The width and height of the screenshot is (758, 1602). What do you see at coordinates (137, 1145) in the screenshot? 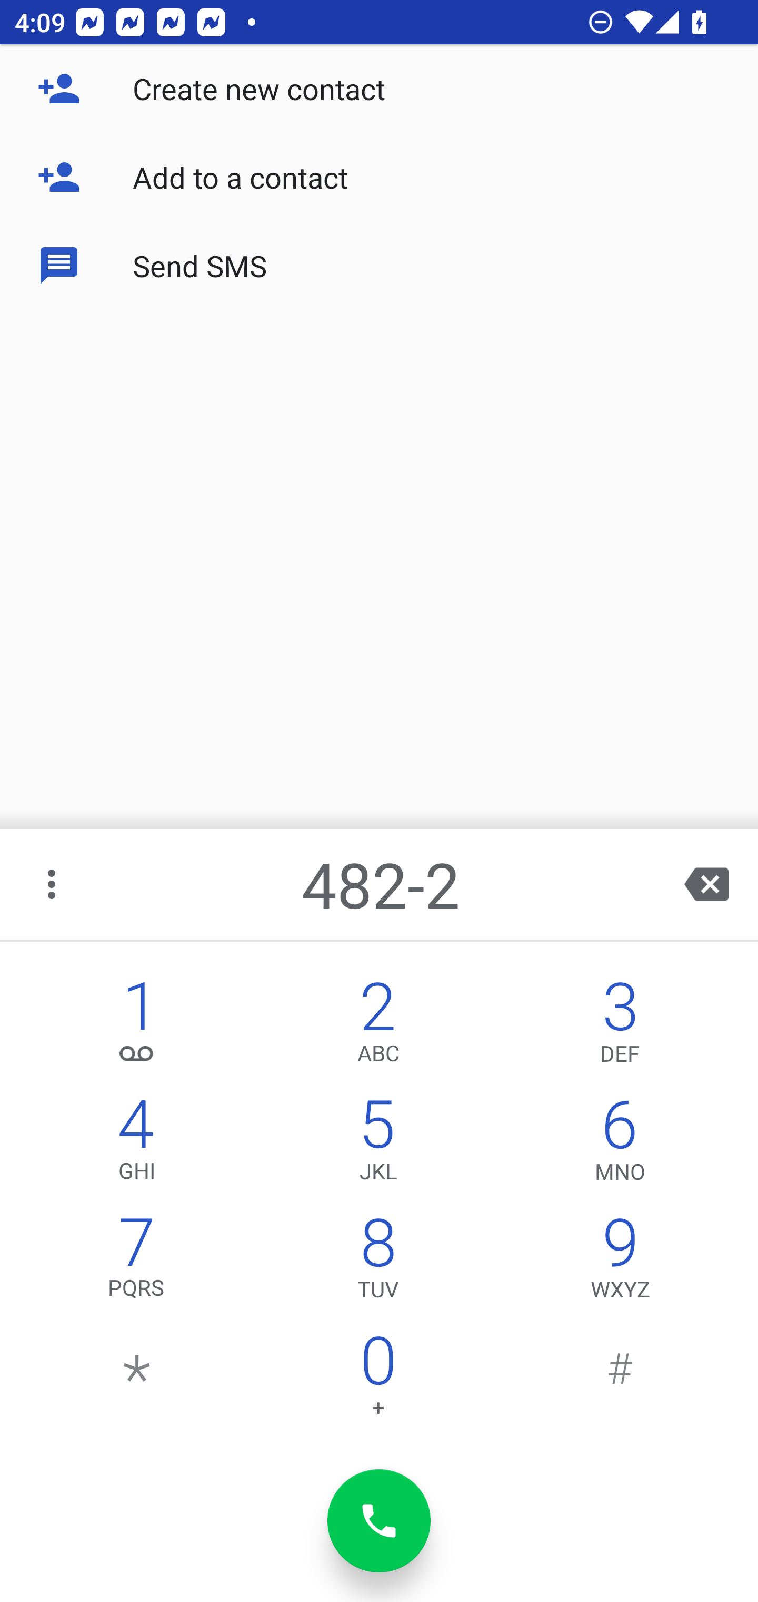
I see `4,GHI 4 GHI` at bounding box center [137, 1145].